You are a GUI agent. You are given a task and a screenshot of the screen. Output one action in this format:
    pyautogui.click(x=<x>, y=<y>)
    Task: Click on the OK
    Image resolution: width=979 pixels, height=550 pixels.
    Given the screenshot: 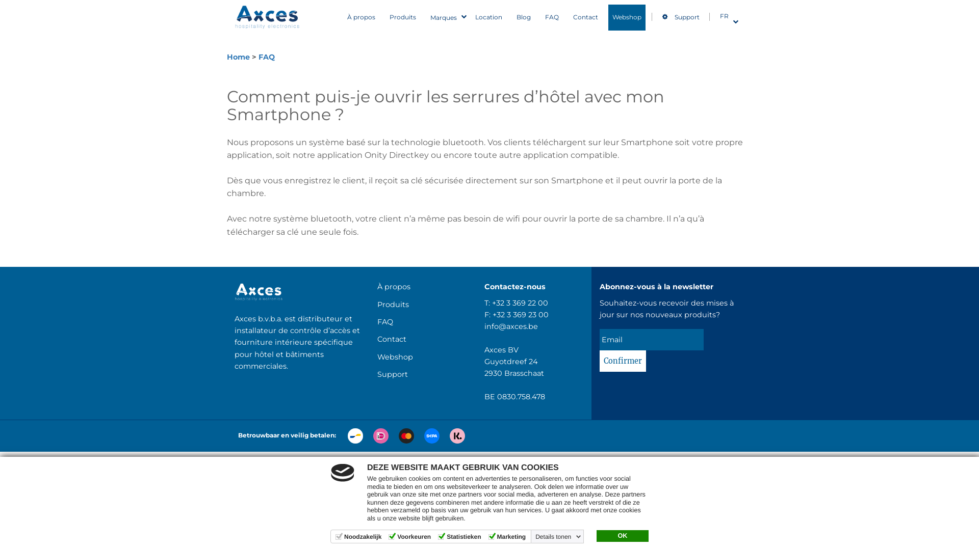 What is the action you would take?
    pyautogui.click(x=623, y=536)
    